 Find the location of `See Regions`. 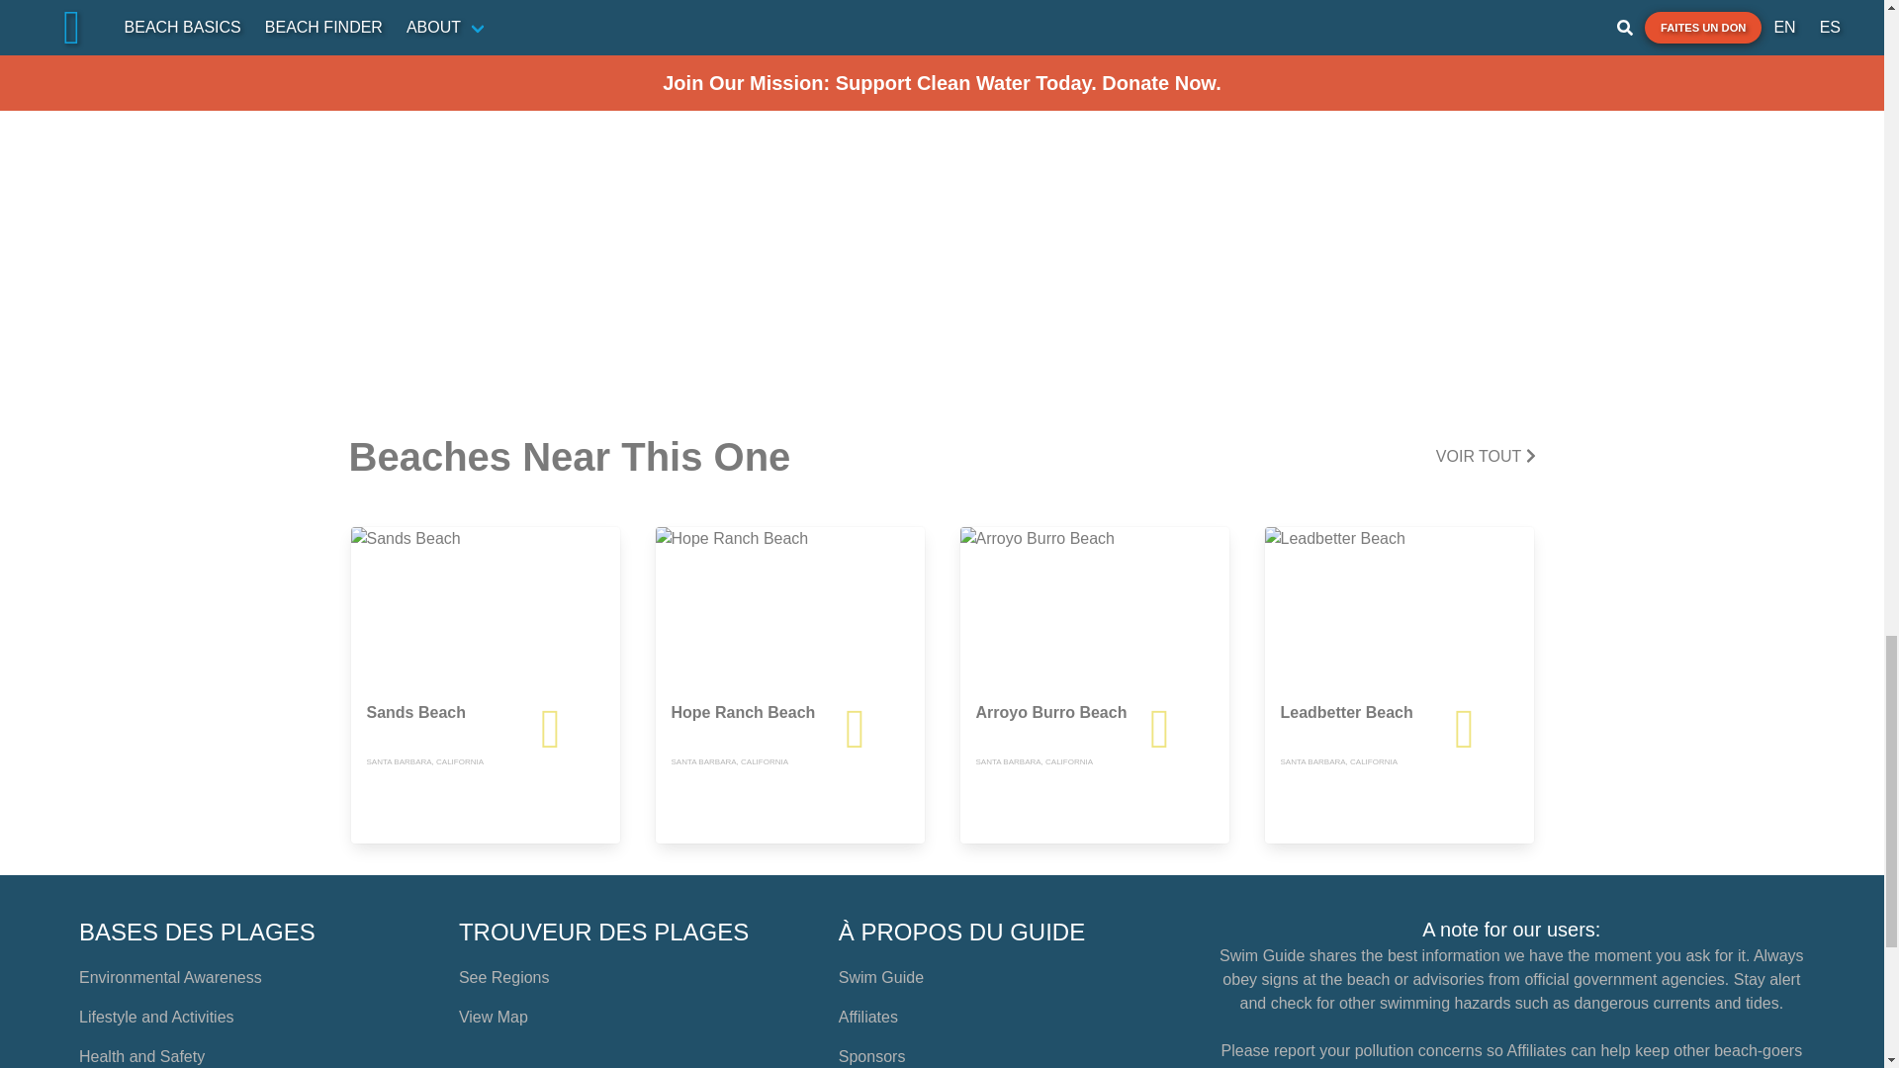

See Regions is located at coordinates (504, 977).